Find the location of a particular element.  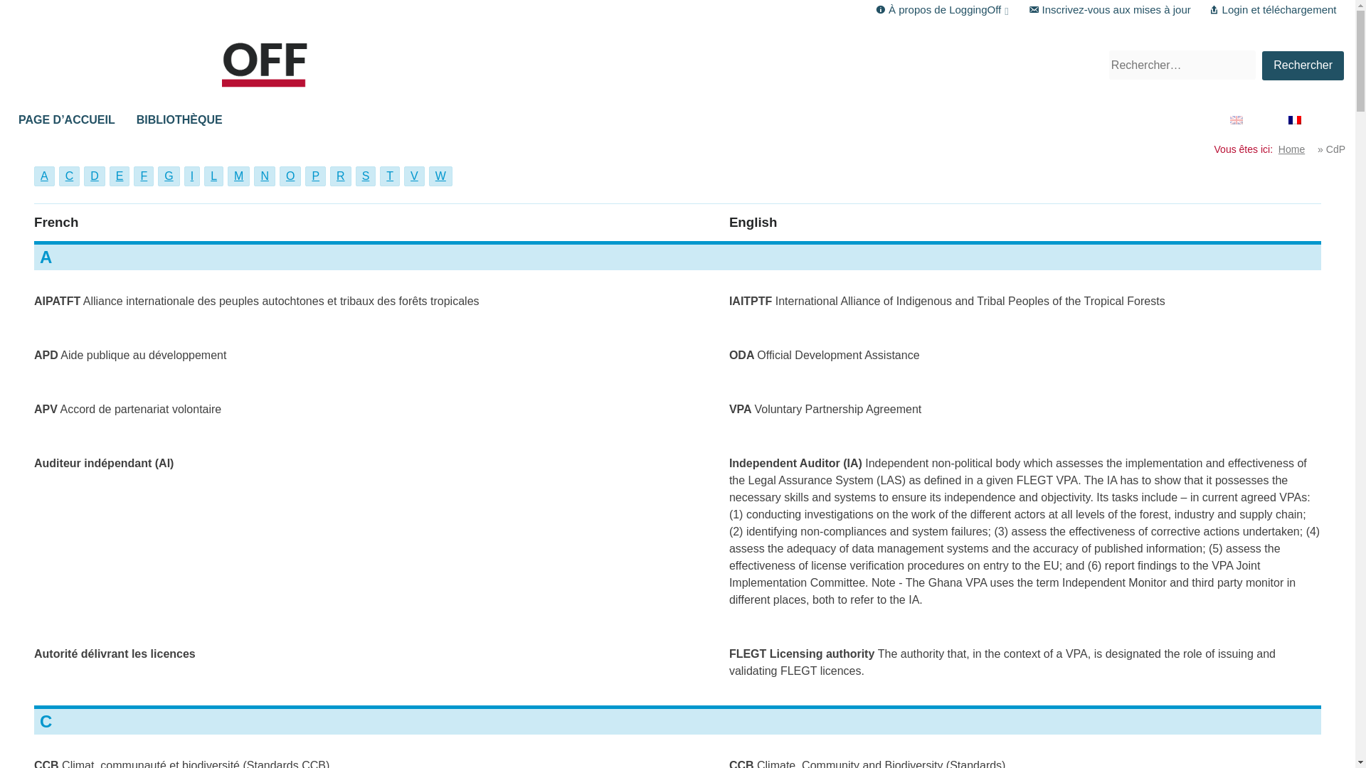

V is located at coordinates (414, 176).